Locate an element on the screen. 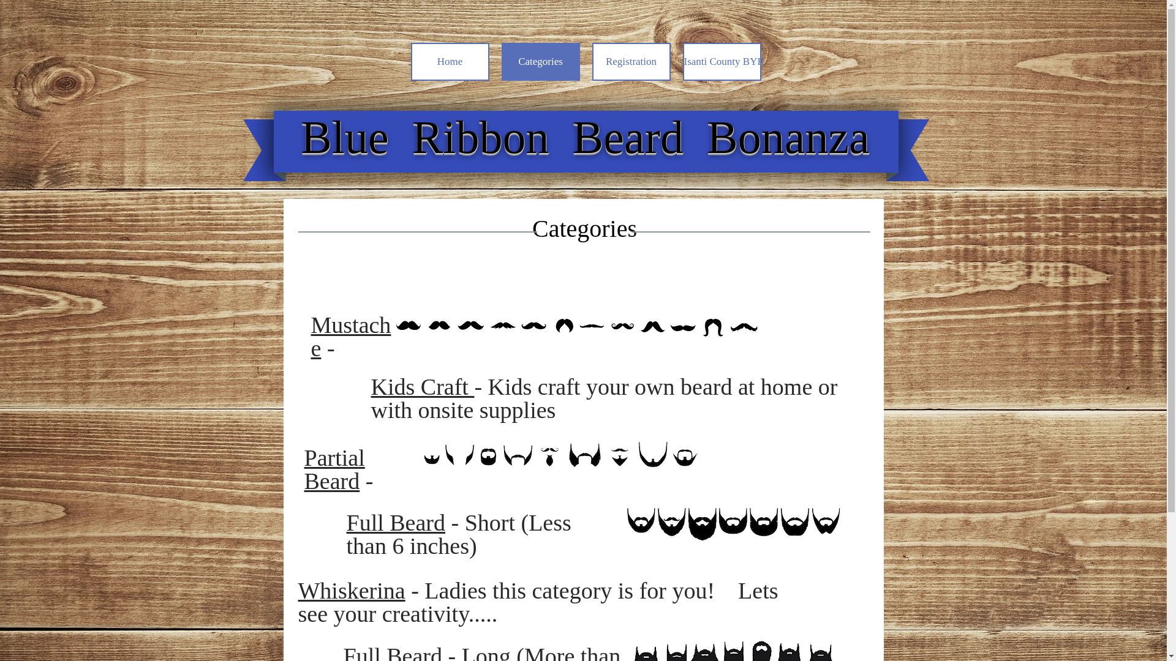 The height and width of the screenshot is (661, 1176). Isanti County BYR is located at coordinates (722, 61).